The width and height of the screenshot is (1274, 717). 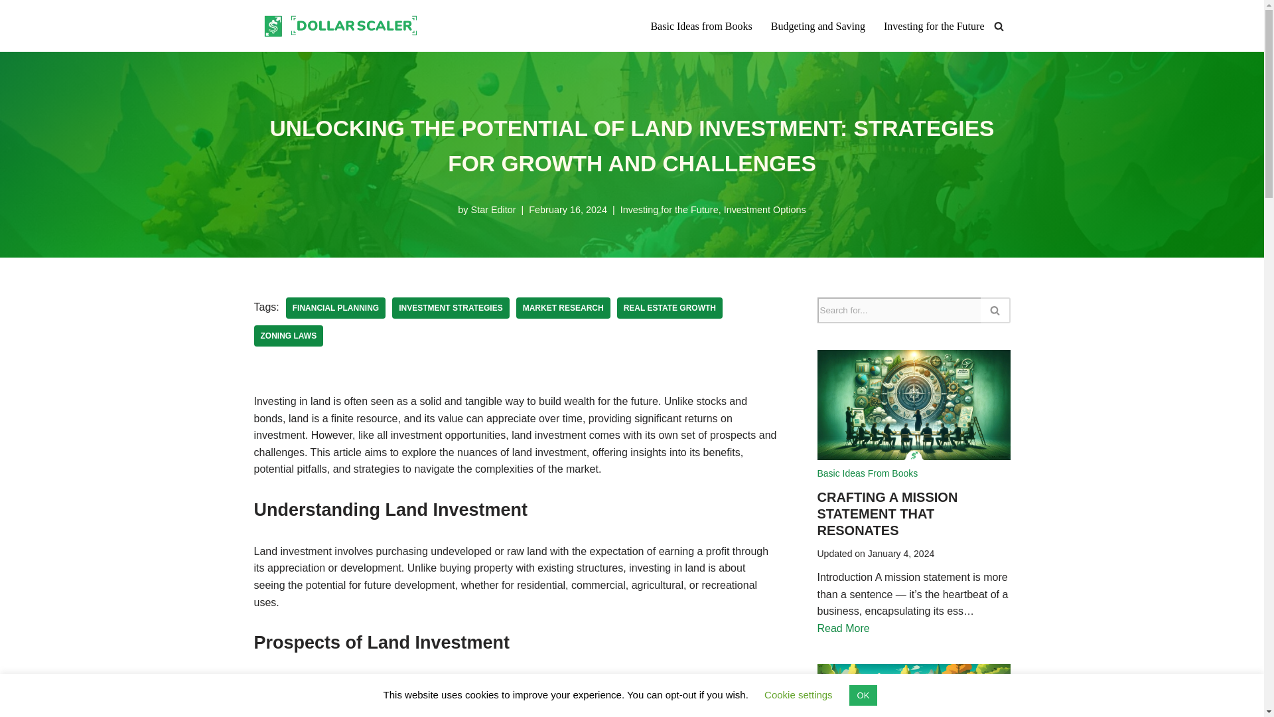 What do you see at coordinates (701, 25) in the screenshot?
I see `Basic Ideas from Books` at bounding box center [701, 25].